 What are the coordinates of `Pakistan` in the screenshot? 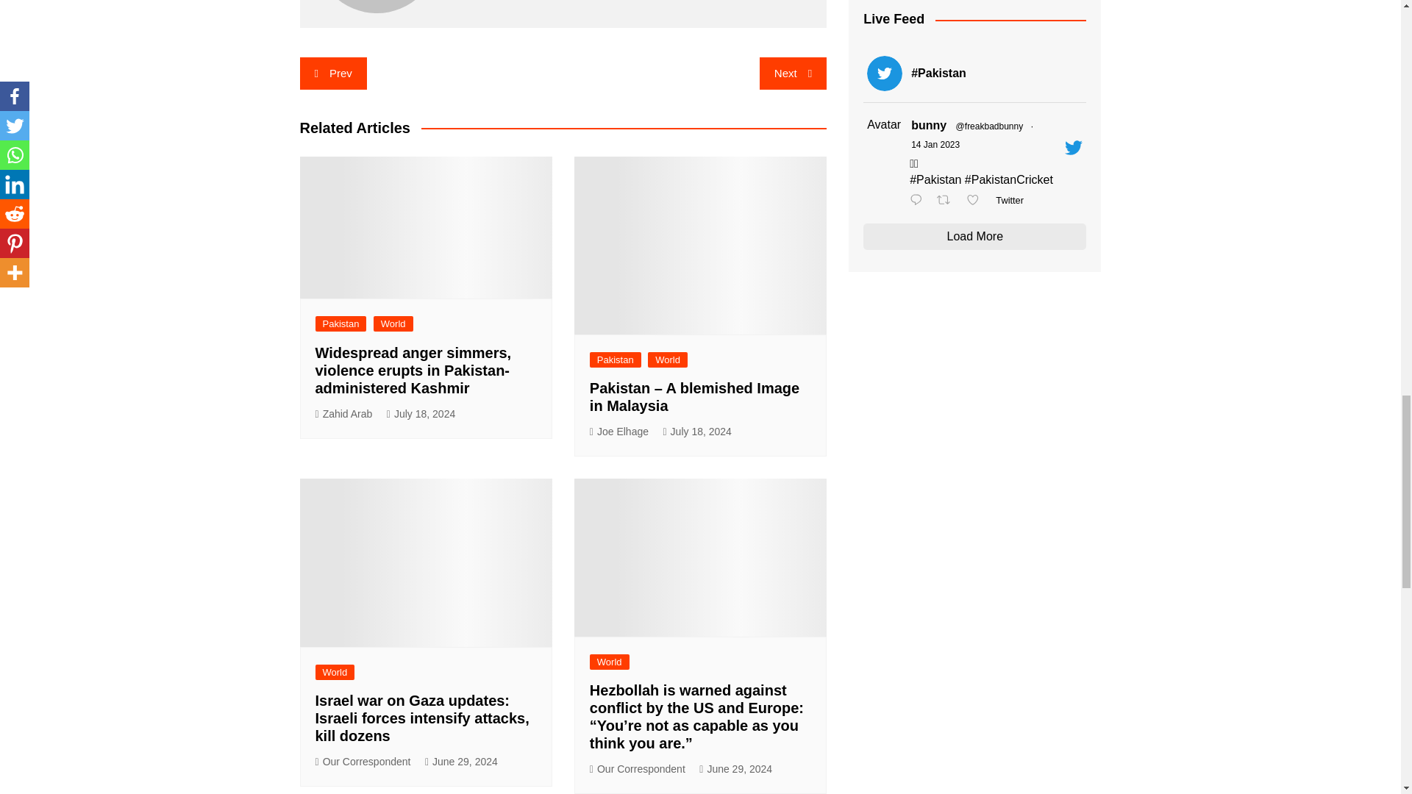 It's located at (615, 360).